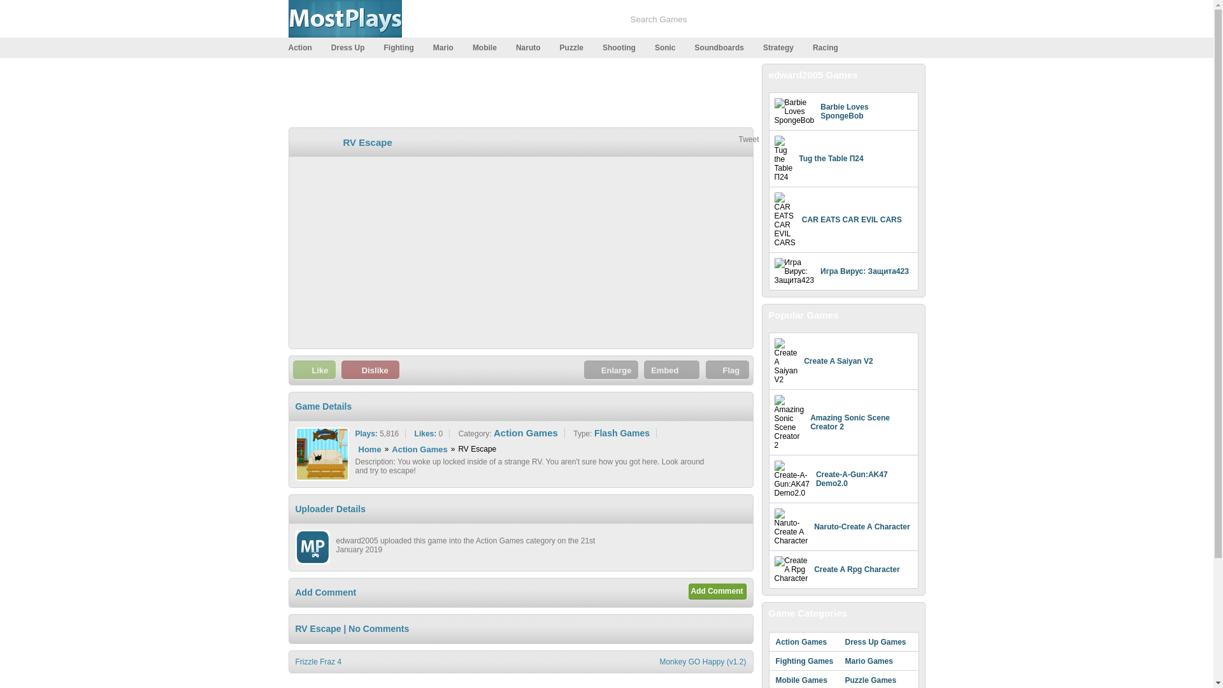  I want to click on Embed, so click(671, 369).